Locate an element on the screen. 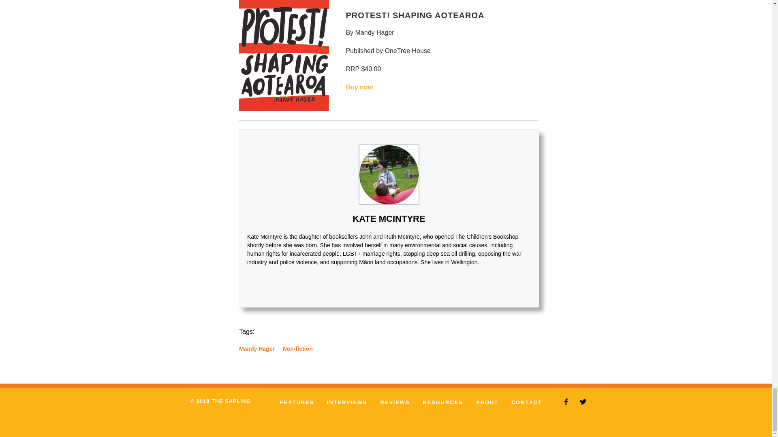  Mandy Hager is located at coordinates (256, 349).